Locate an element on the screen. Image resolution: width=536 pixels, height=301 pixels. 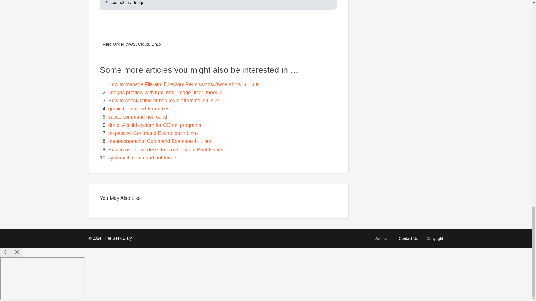
The Geek Diary is located at coordinates (118, 238).